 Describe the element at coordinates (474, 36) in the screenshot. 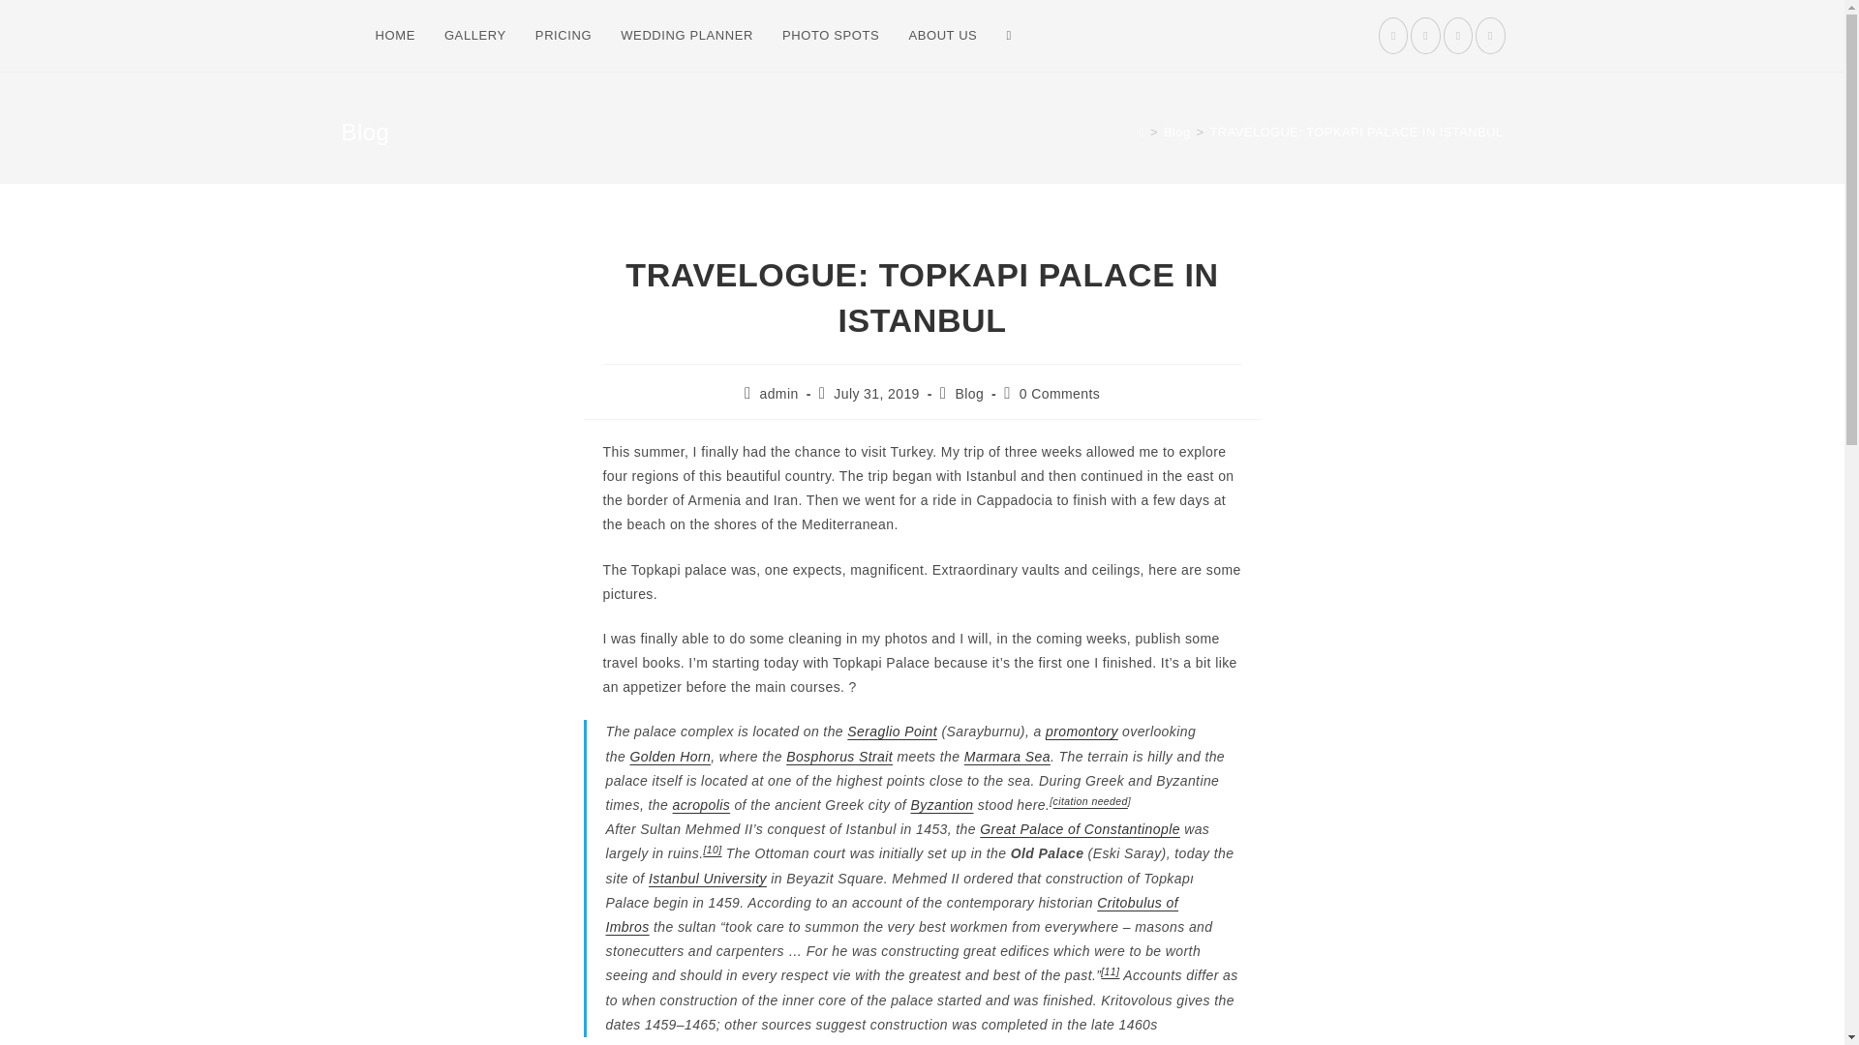

I see `GALLERY` at that location.